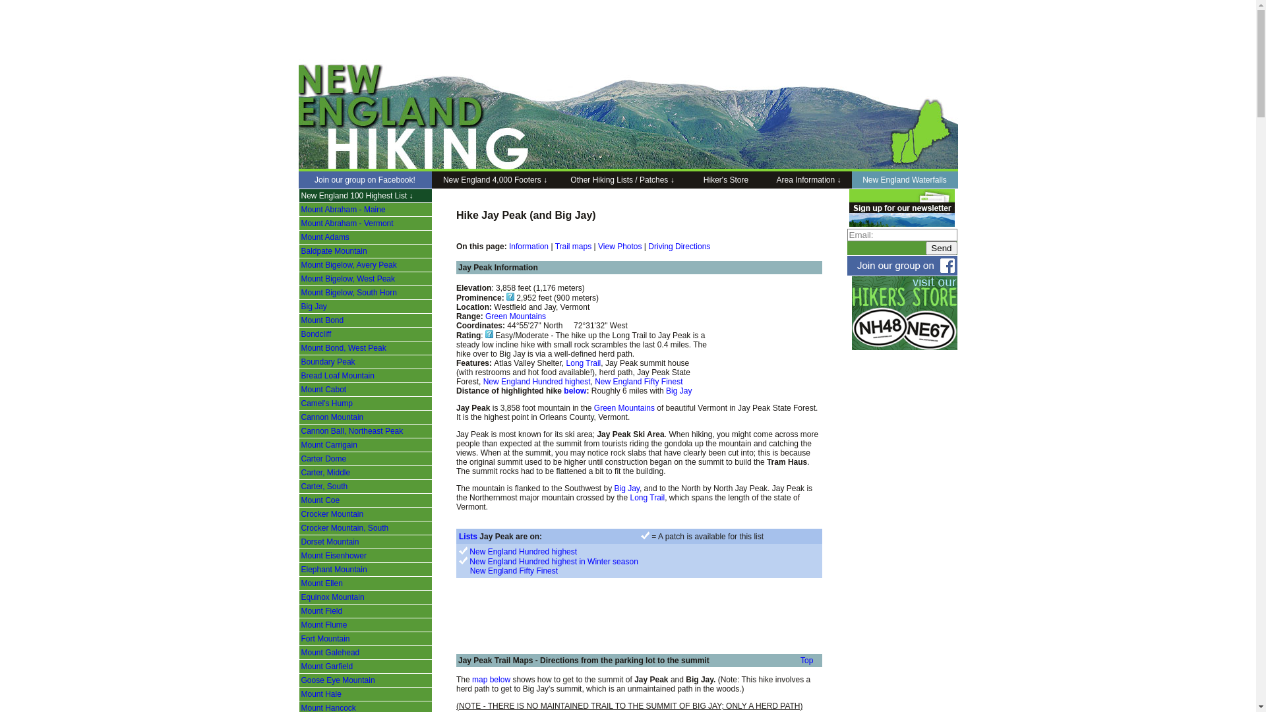 The width and height of the screenshot is (1266, 712). What do you see at coordinates (338, 680) in the screenshot?
I see `Goose Eye Mountain` at bounding box center [338, 680].